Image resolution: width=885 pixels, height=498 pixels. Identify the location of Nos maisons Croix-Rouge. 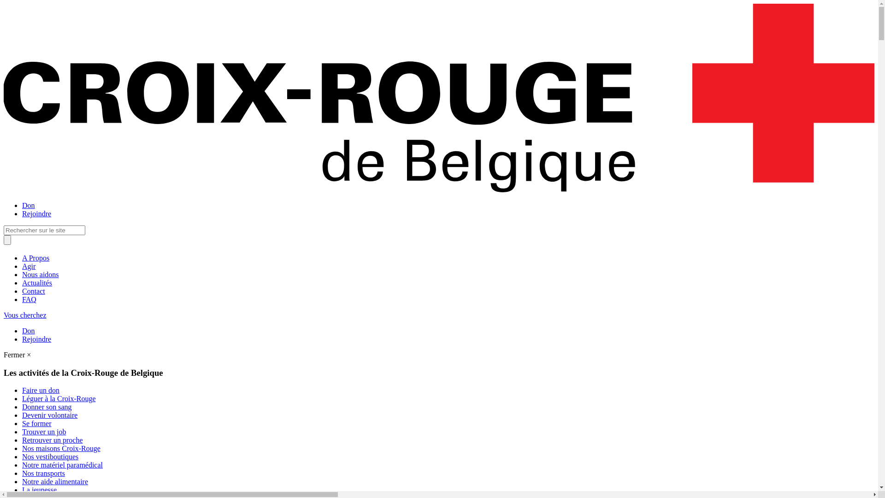
(61, 448).